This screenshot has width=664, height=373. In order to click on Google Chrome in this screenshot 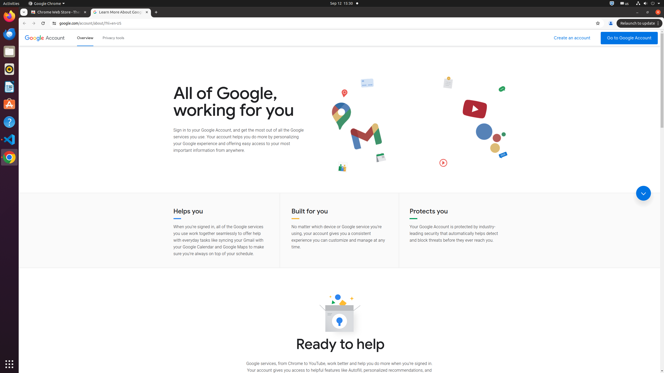, I will do `click(46, 4)`.